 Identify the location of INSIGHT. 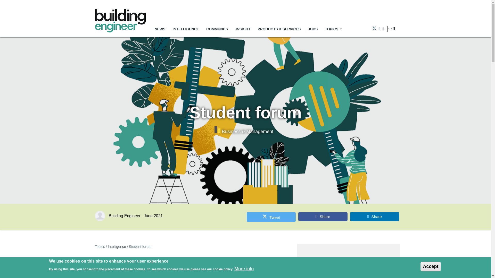
(243, 29).